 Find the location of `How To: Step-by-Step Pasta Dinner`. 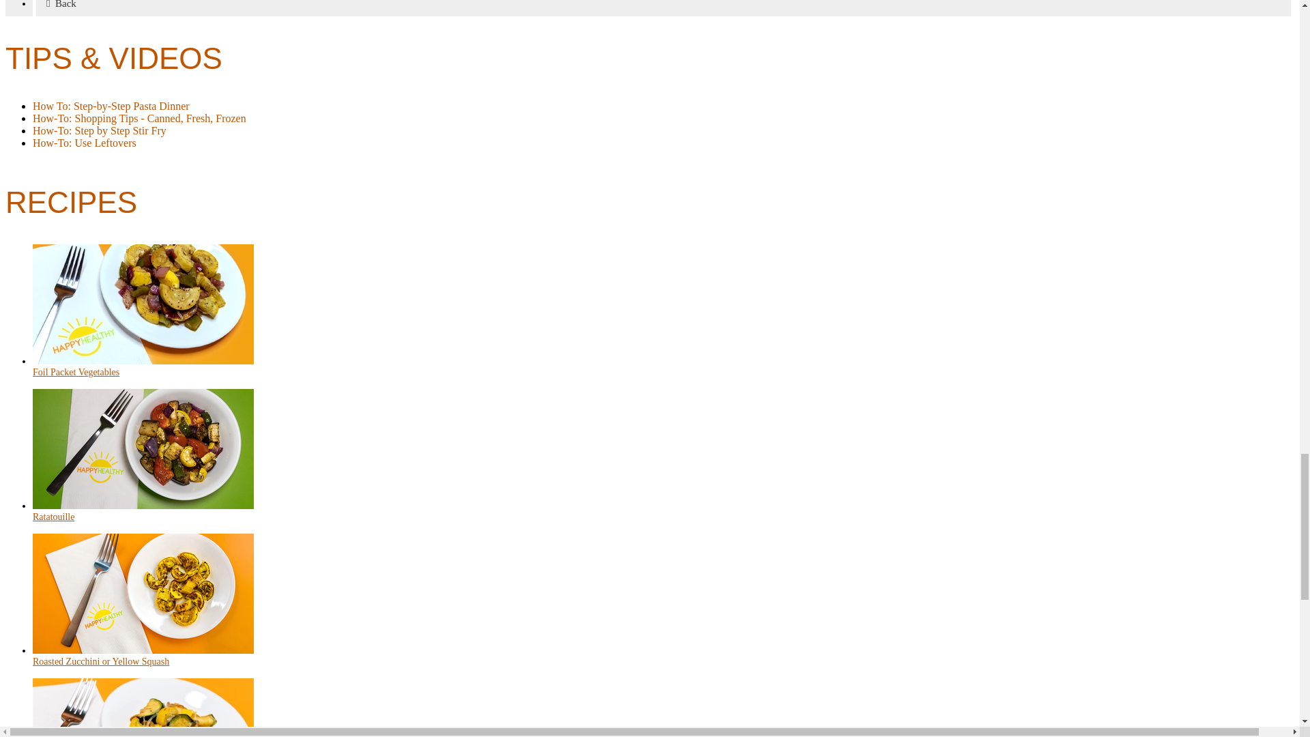

How To: Step-by-Step Pasta Dinner is located at coordinates (111, 106).